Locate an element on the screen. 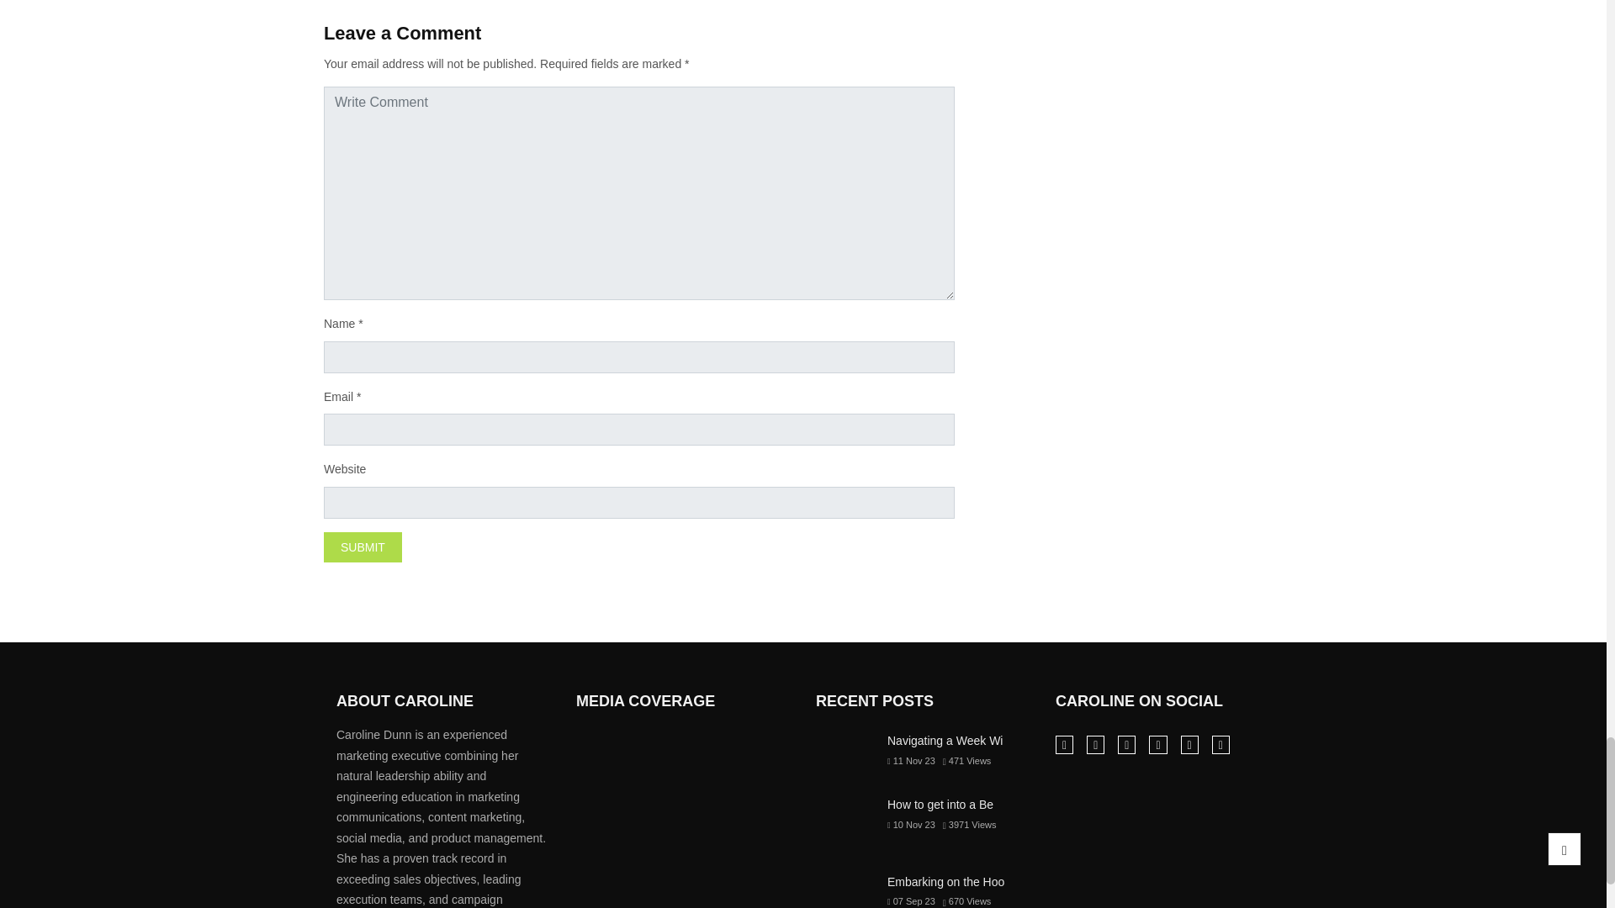 The width and height of the screenshot is (1615, 908). Shoutout Atlanta Feature is located at coordinates (611, 752).